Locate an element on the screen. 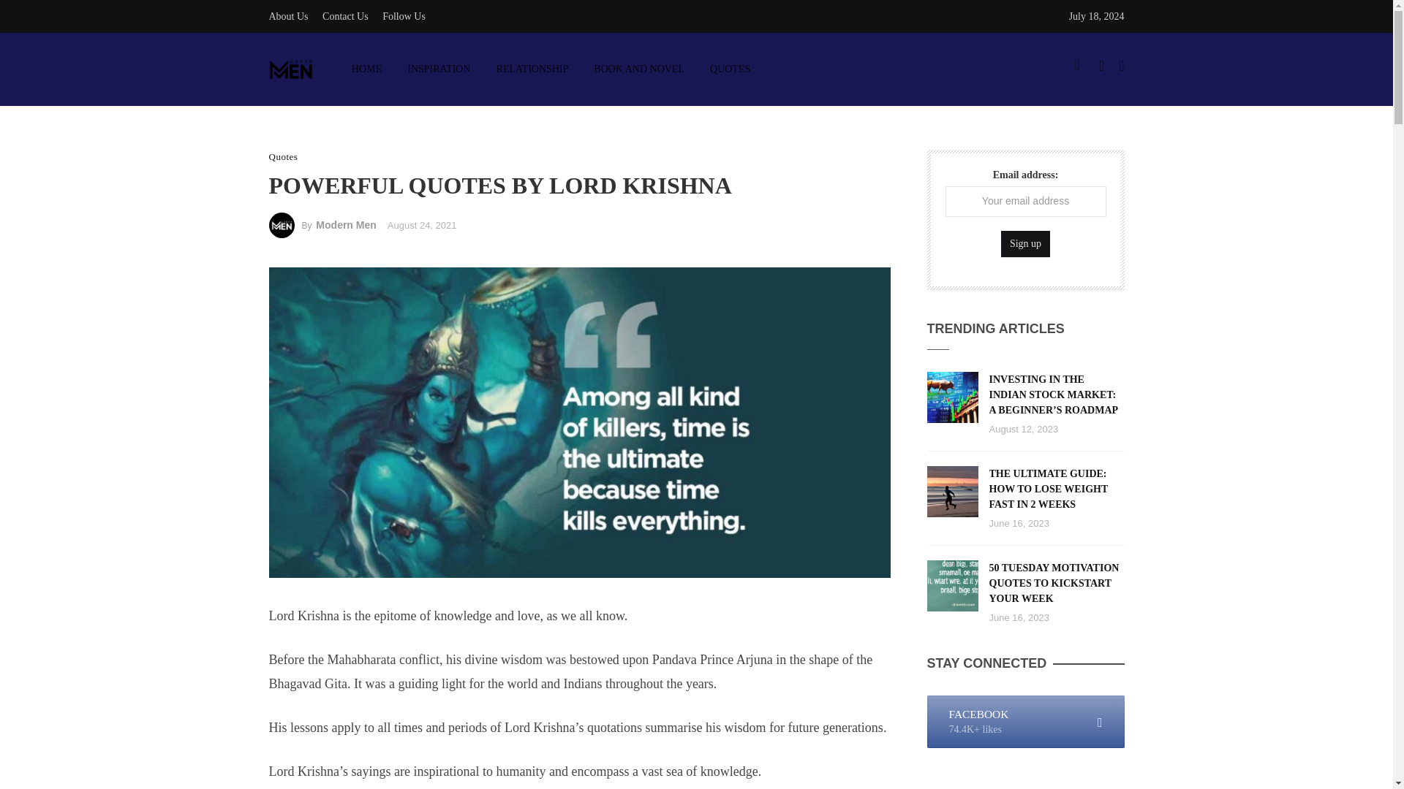 Image resolution: width=1404 pixels, height=789 pixels. Contact Us is located at coordinates (345, 16).